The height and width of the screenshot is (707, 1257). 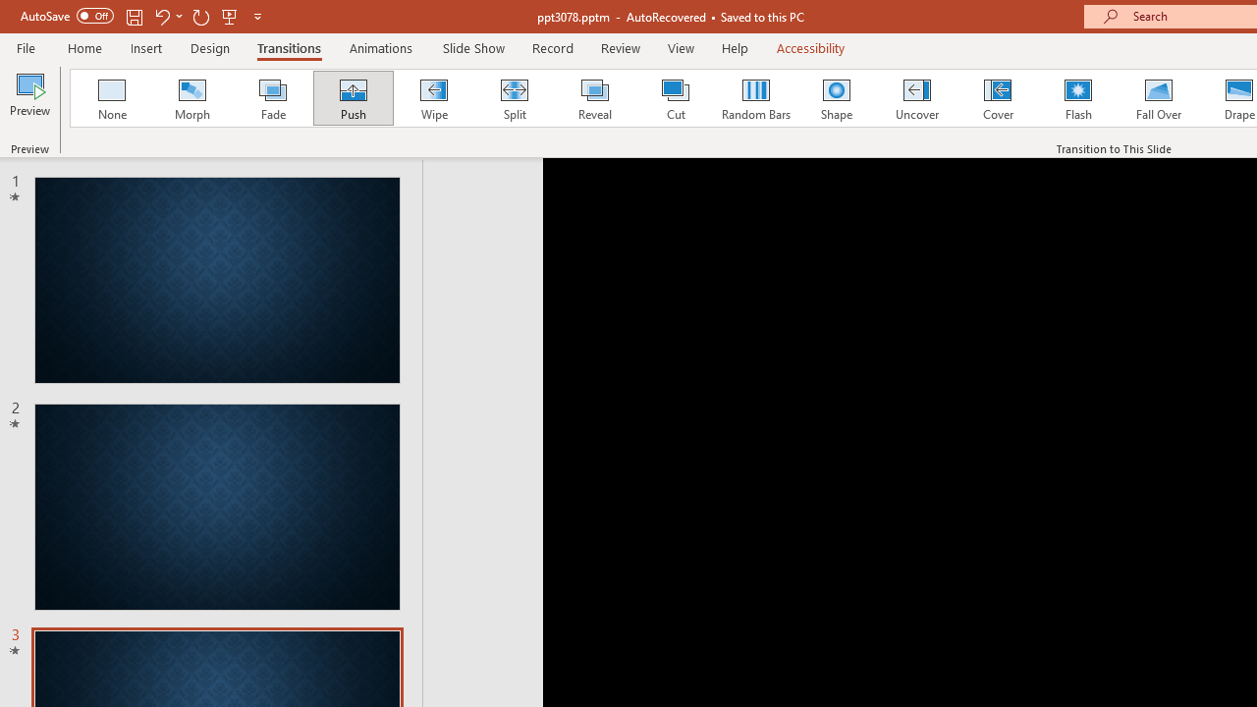 What do you see at coordinates (272, 98) in the screenshot?
I see `Fade` at bounding box center [272, 98].